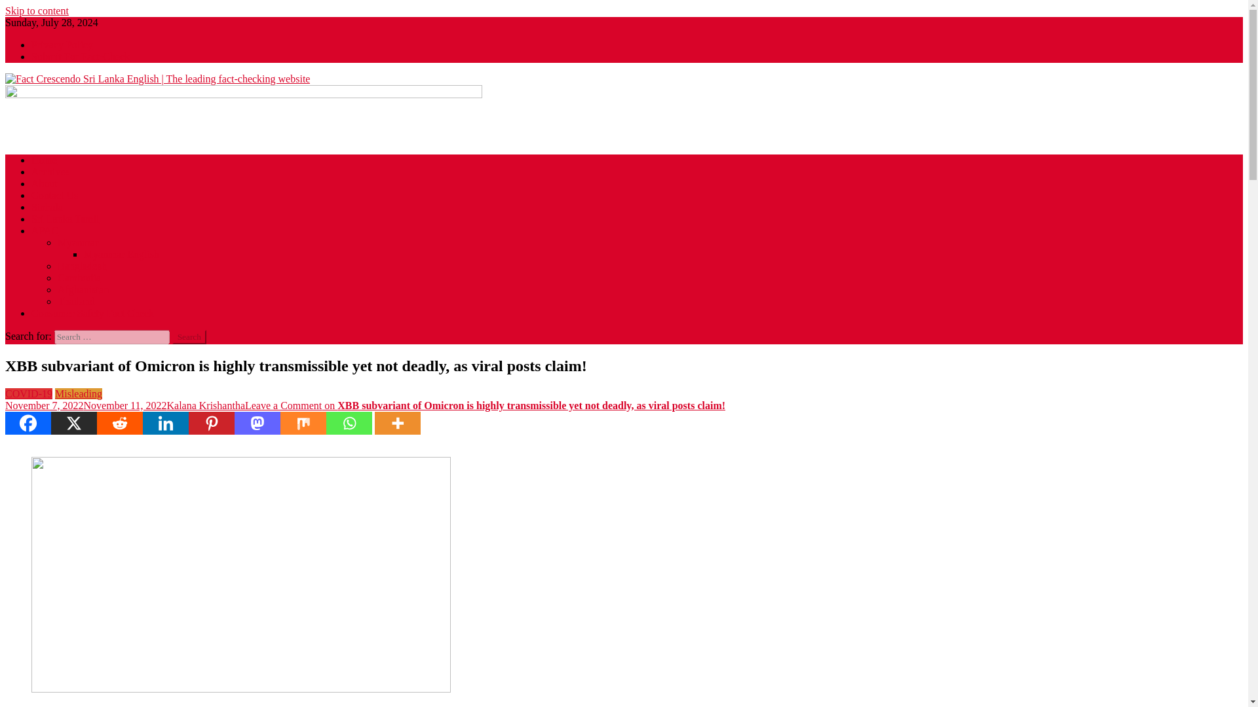  Describe the element at coordinates (83, 266) in the screenshot. I see `Bangladesh` at that location.